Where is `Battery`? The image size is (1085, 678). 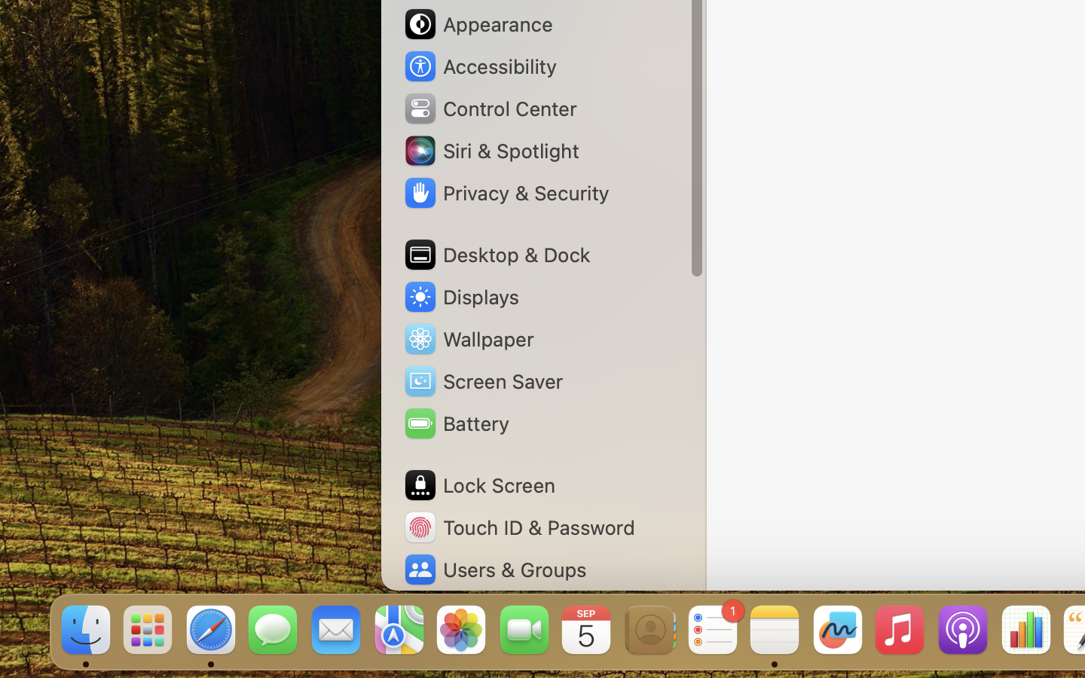 Battery is located at coordinates (456, 423).